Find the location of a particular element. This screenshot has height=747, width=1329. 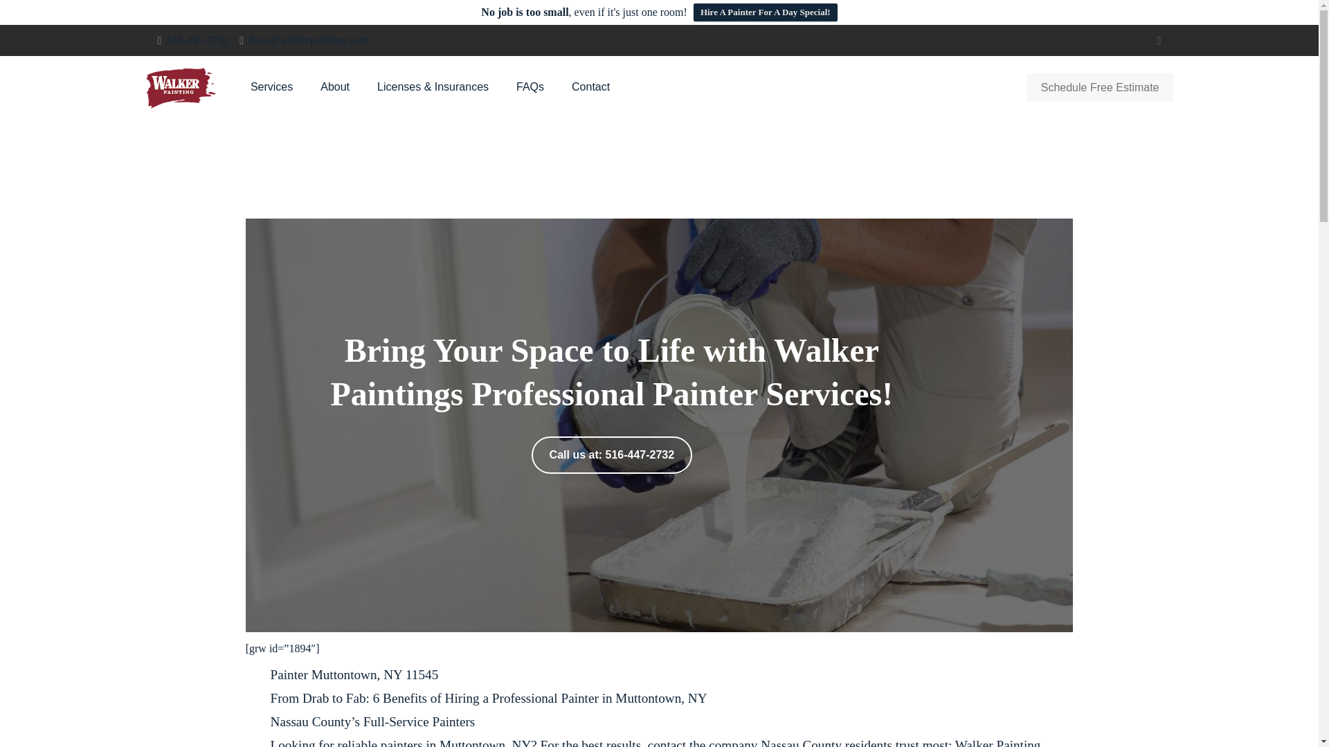

Contact is located at coordinates (590, 87).